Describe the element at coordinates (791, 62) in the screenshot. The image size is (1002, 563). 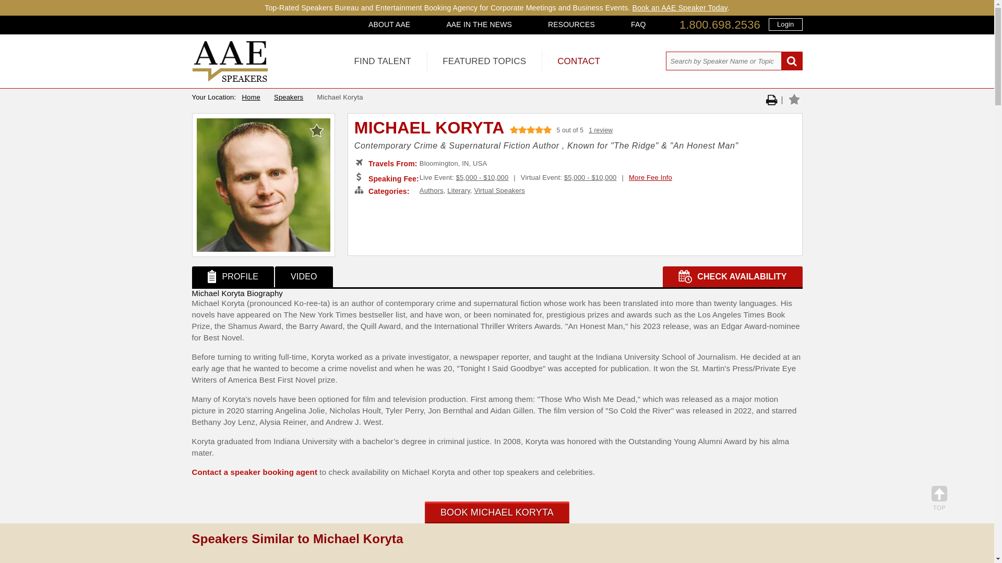
I see `Search` at that location.